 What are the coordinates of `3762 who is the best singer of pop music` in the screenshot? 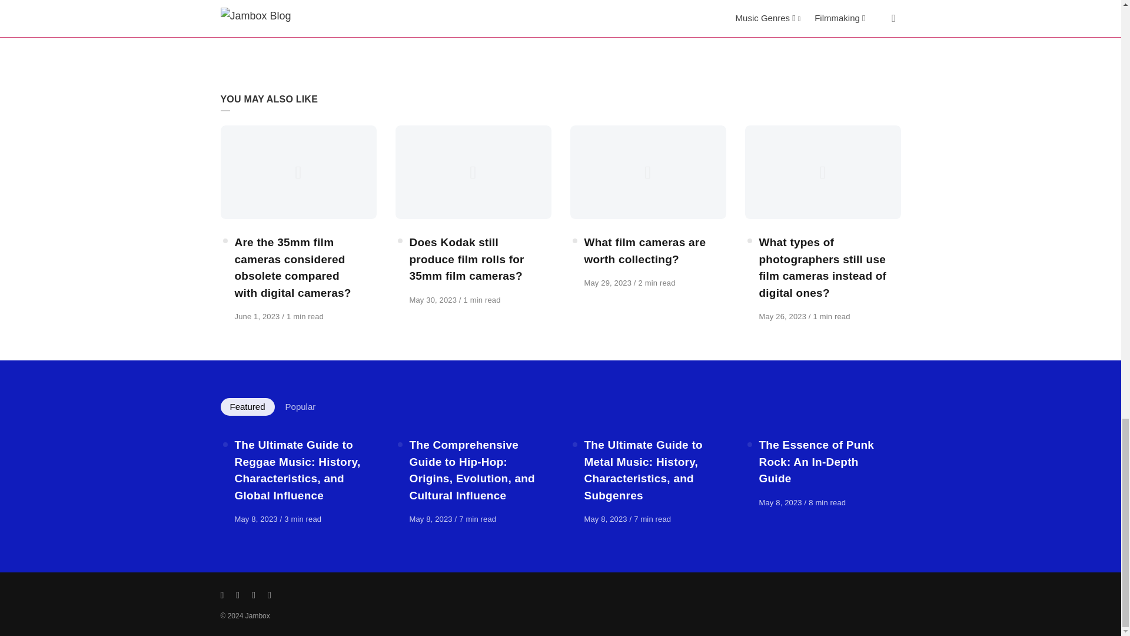 It's located at (399, 5).